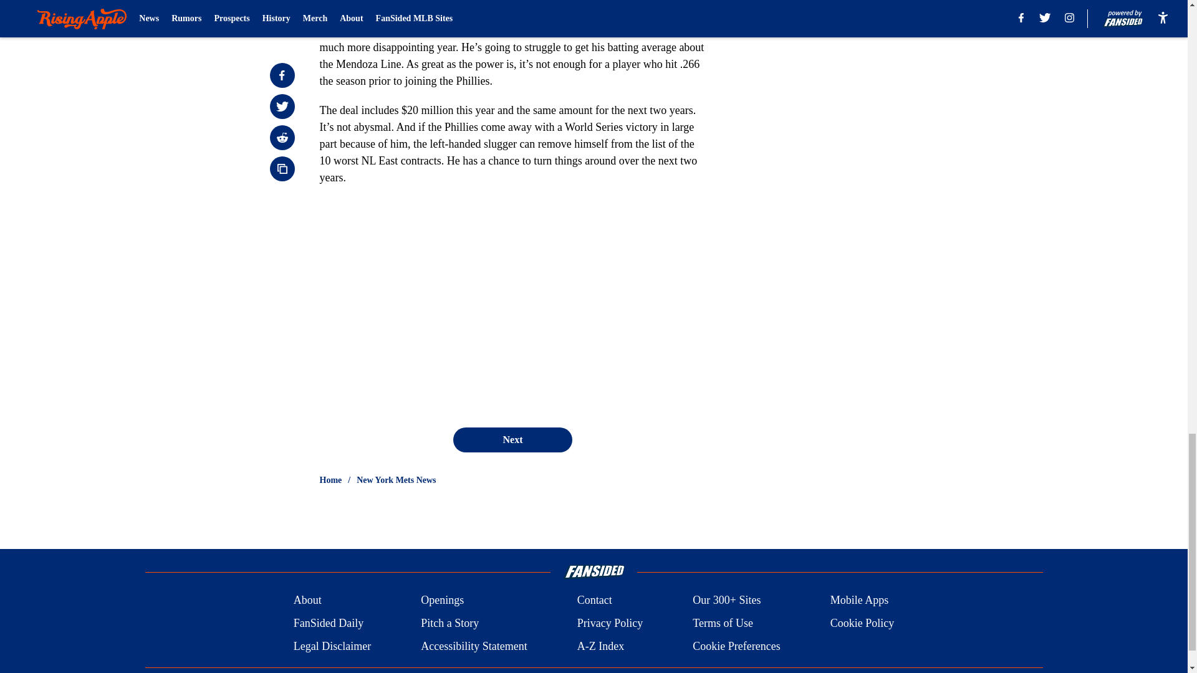 Image resolution: width=1197 pixels, height=673 pixels. What do you see at coordinates (307, 601) in the screenshot?
I see `About` at bounding box center [307, 601].